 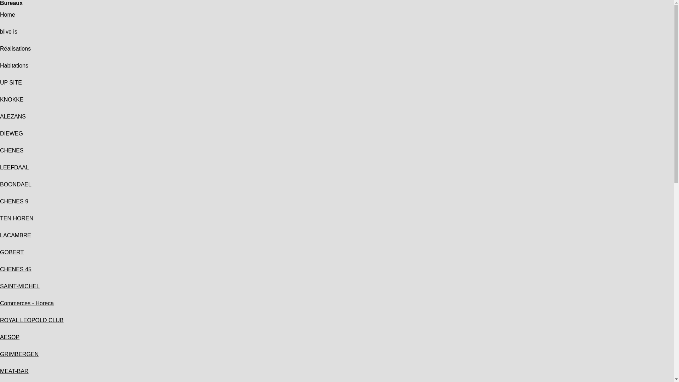 What do you see at coordinates (8, 32) in the screenshot?
I see `blive is` at bounding box center [8, 32].